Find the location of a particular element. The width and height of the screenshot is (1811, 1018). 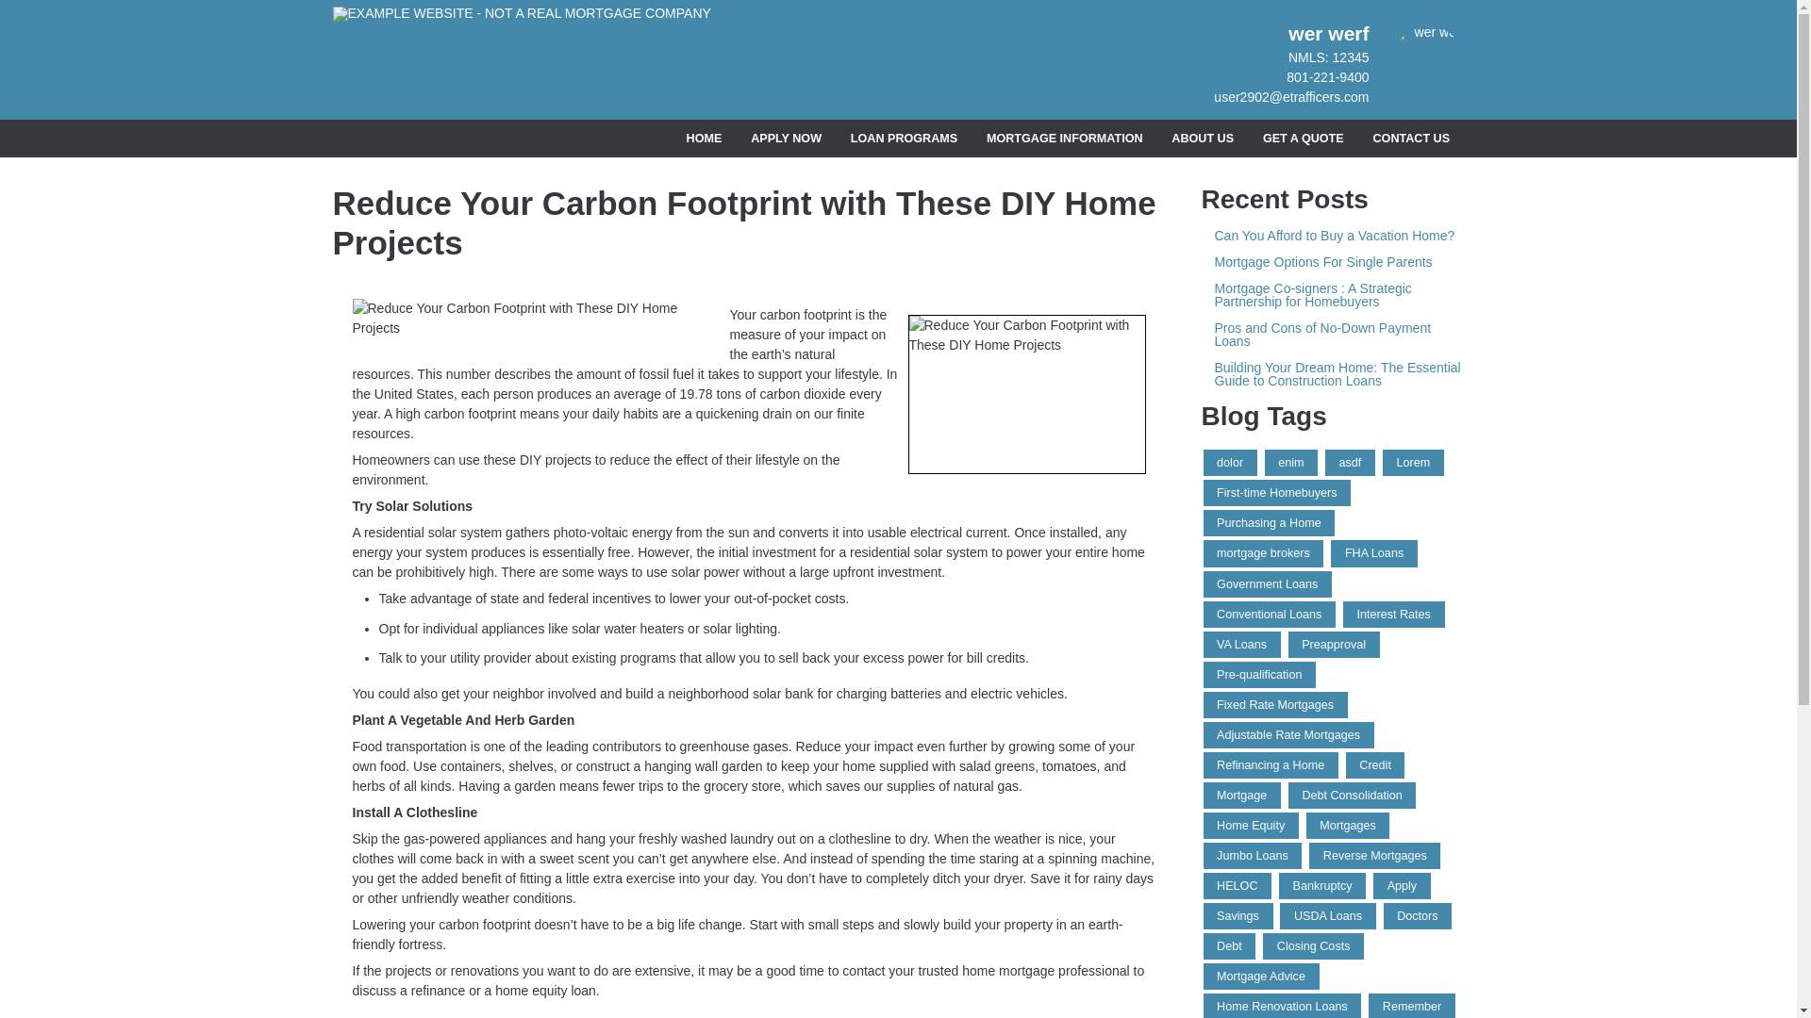

HOME is located at coordinates (704, 140).